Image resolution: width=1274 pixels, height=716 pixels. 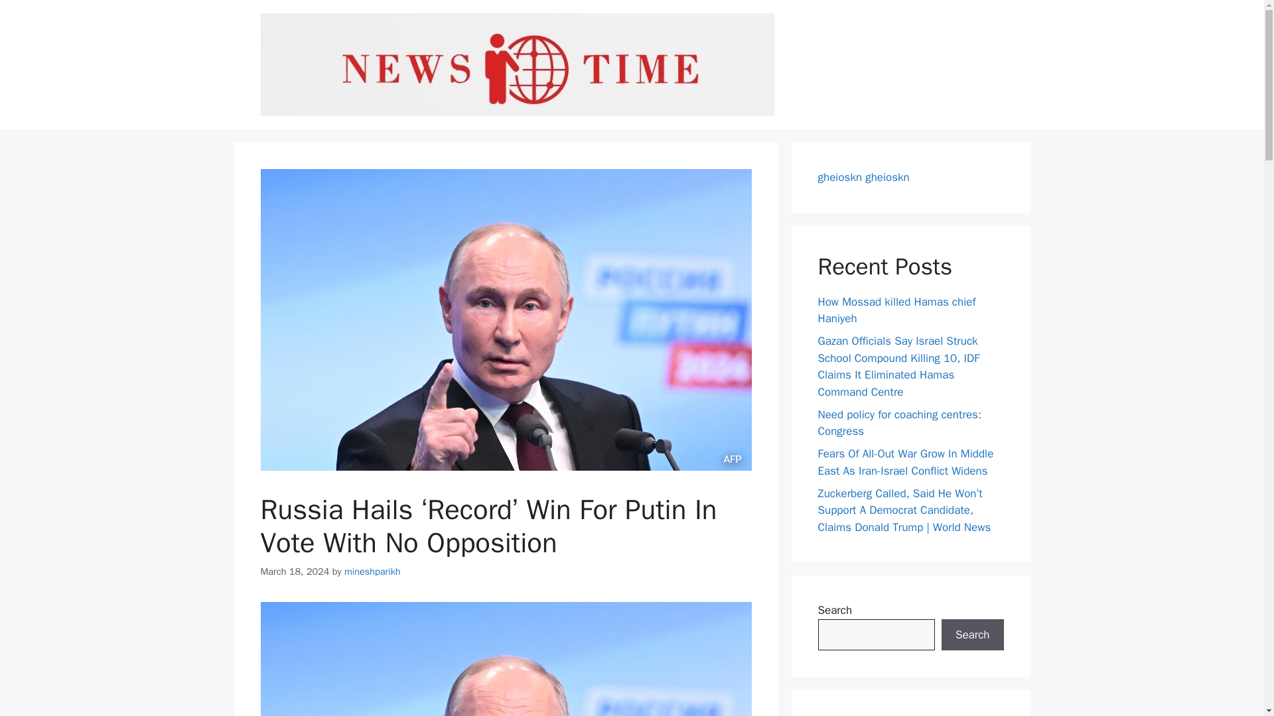 What do you see at coordinates (372, 571) in the screenshot?
I see `mineshparikh` at bounding box center [372, 571].